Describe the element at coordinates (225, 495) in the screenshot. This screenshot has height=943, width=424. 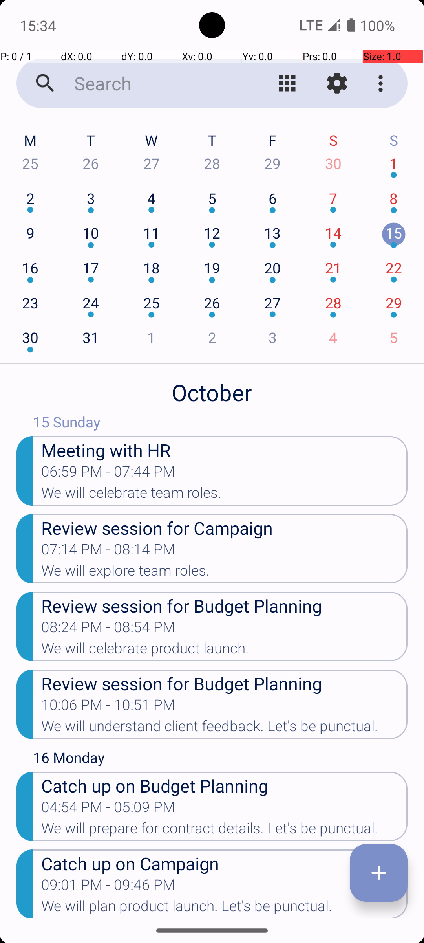
I see `We will celebrate team roles.` at that location.